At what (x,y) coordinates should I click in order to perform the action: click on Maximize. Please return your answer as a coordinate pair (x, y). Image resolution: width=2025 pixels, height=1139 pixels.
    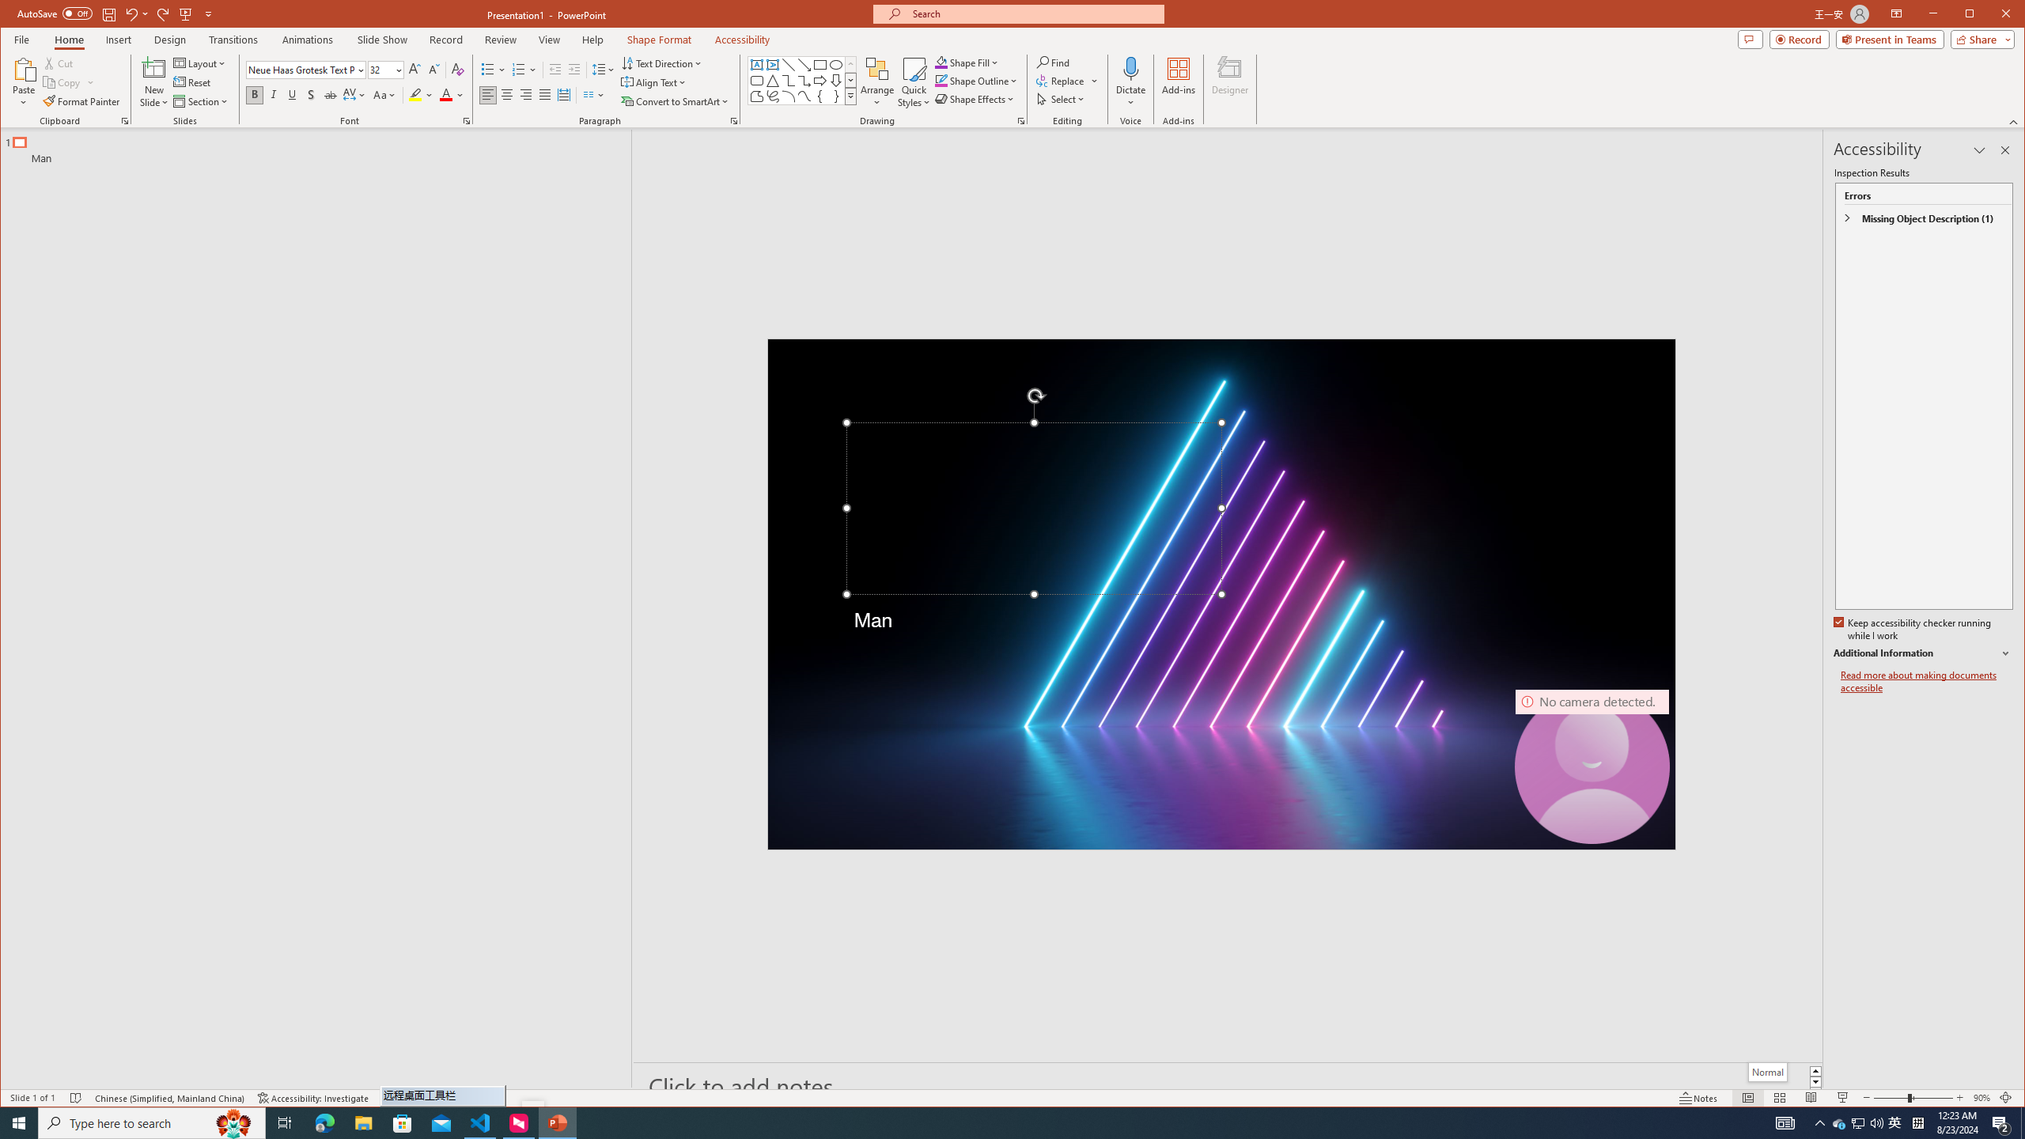
    Looking at the image, I should click on (1992, 15).